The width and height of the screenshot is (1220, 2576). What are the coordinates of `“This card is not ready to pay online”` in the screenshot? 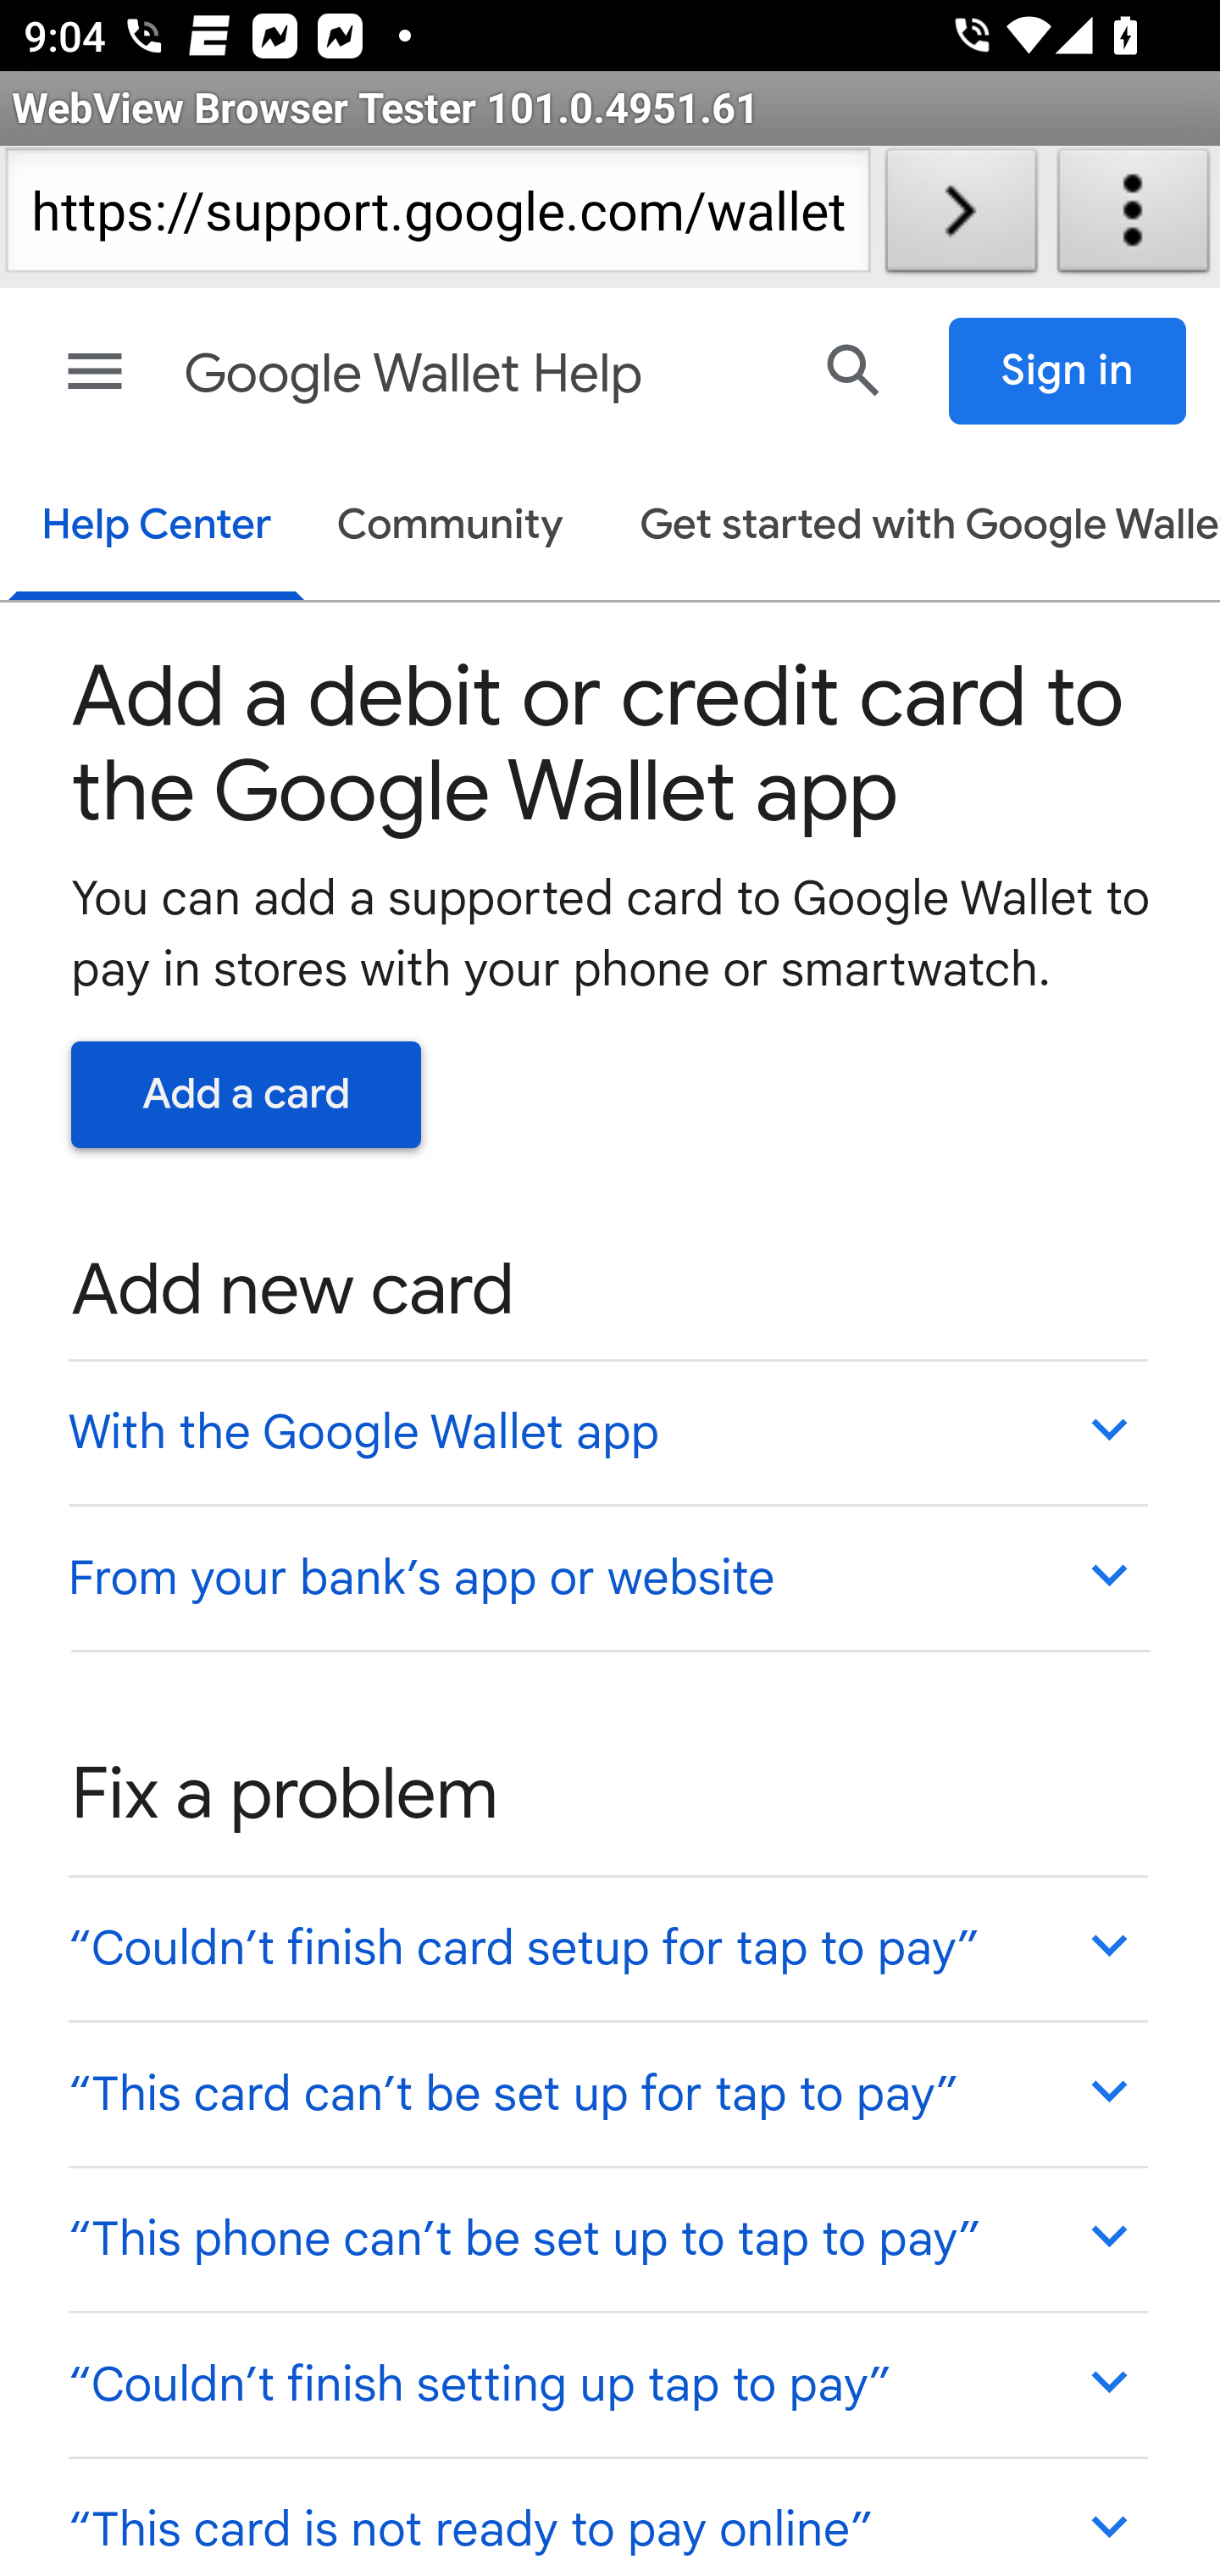 It's located at (607, 2514).